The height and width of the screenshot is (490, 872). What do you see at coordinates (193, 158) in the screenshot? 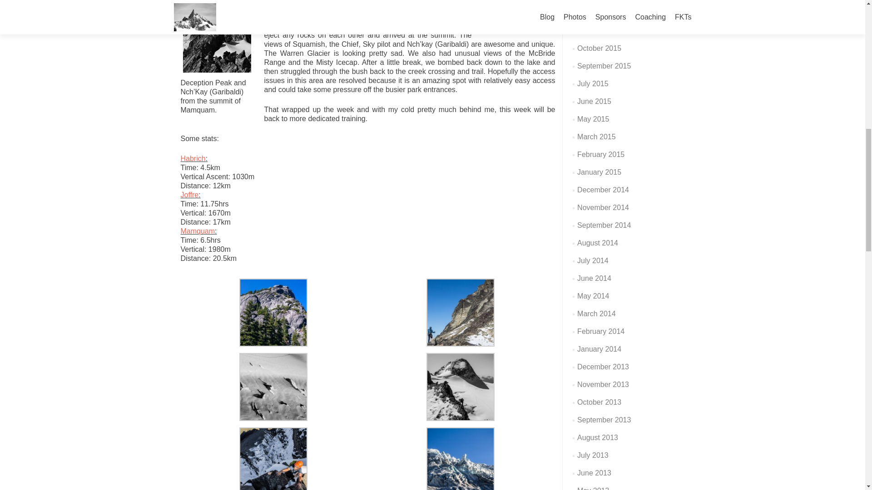
I see `Habrich` at bounding box center [193, 158].